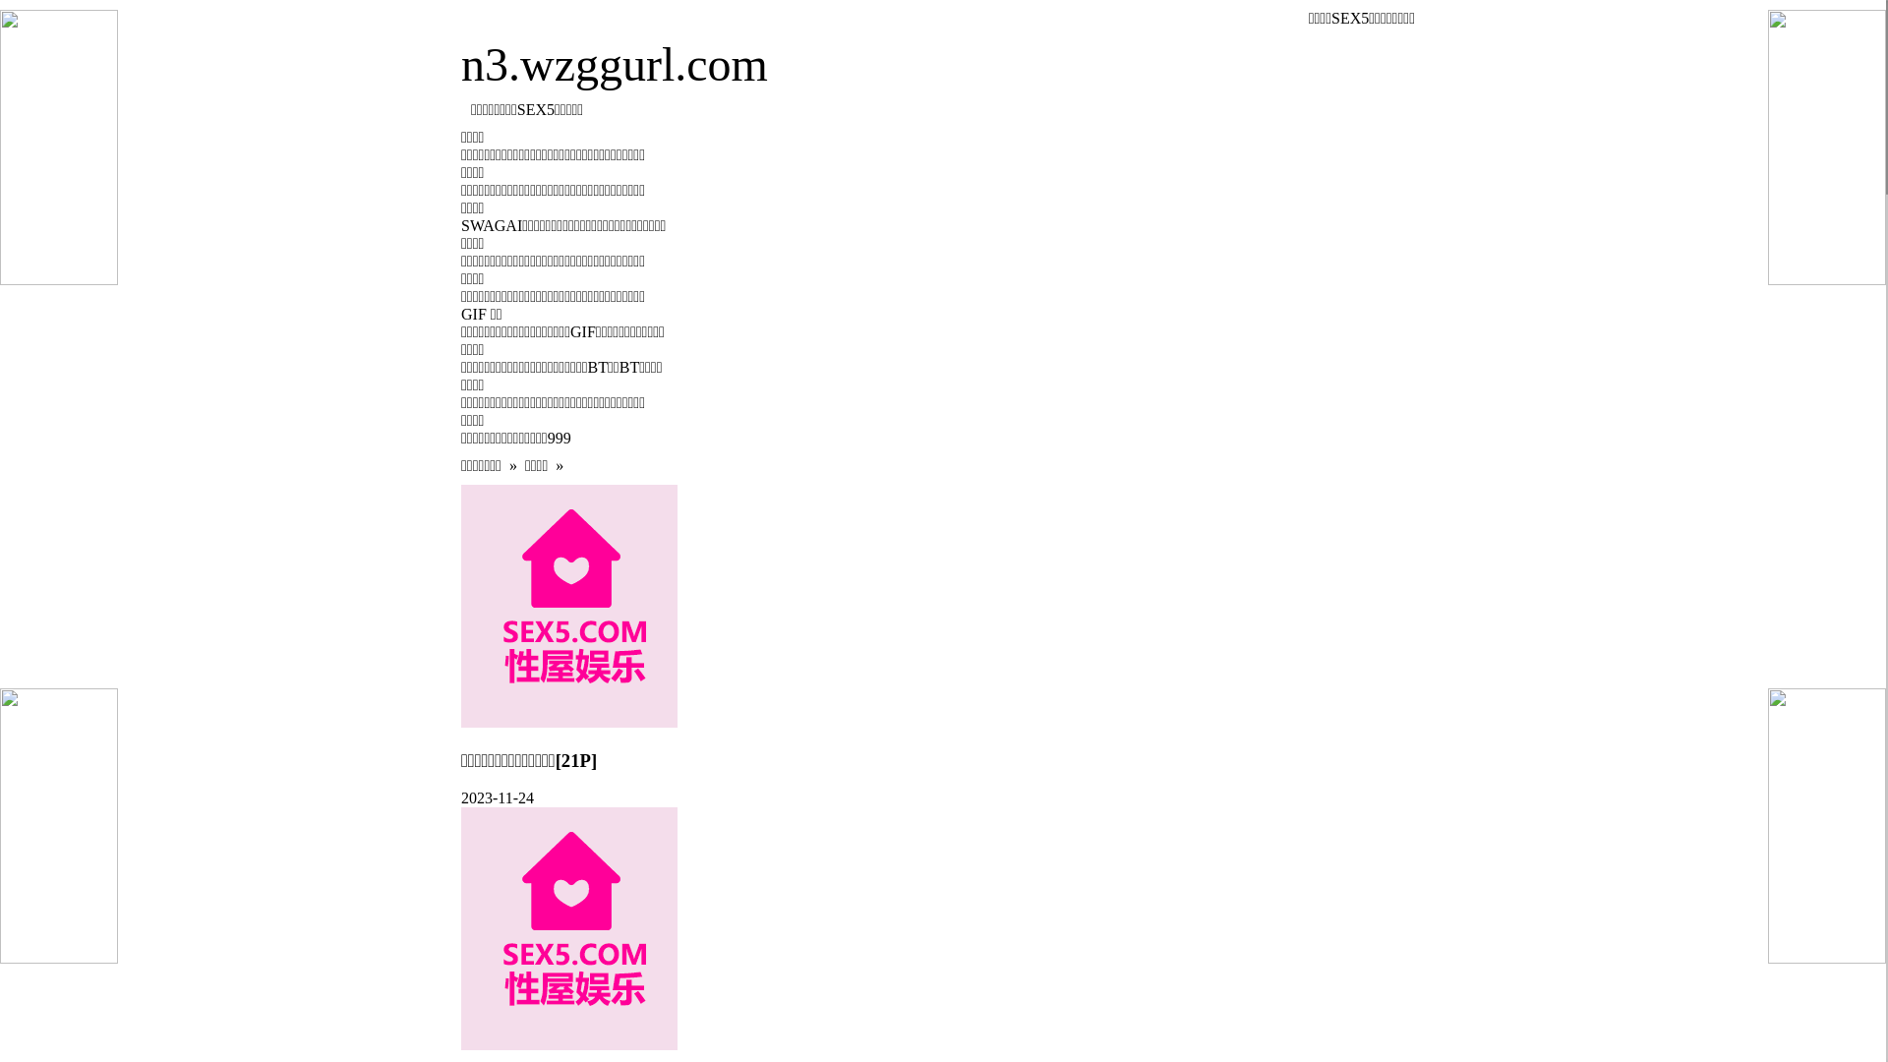  I want to click on SWAG, so click(484, 226).